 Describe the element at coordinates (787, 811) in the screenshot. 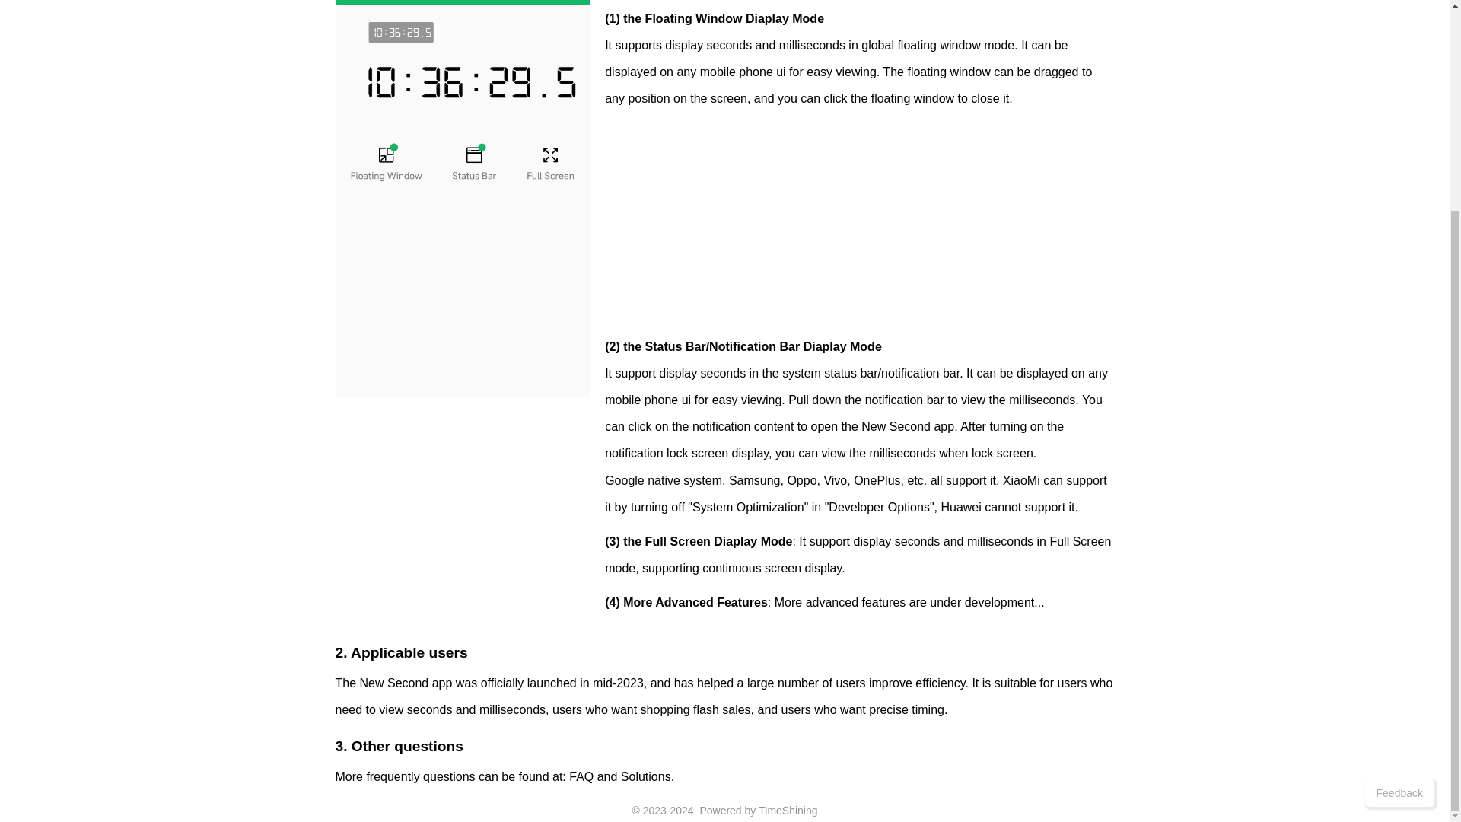

I see `TimeShining` at that location.